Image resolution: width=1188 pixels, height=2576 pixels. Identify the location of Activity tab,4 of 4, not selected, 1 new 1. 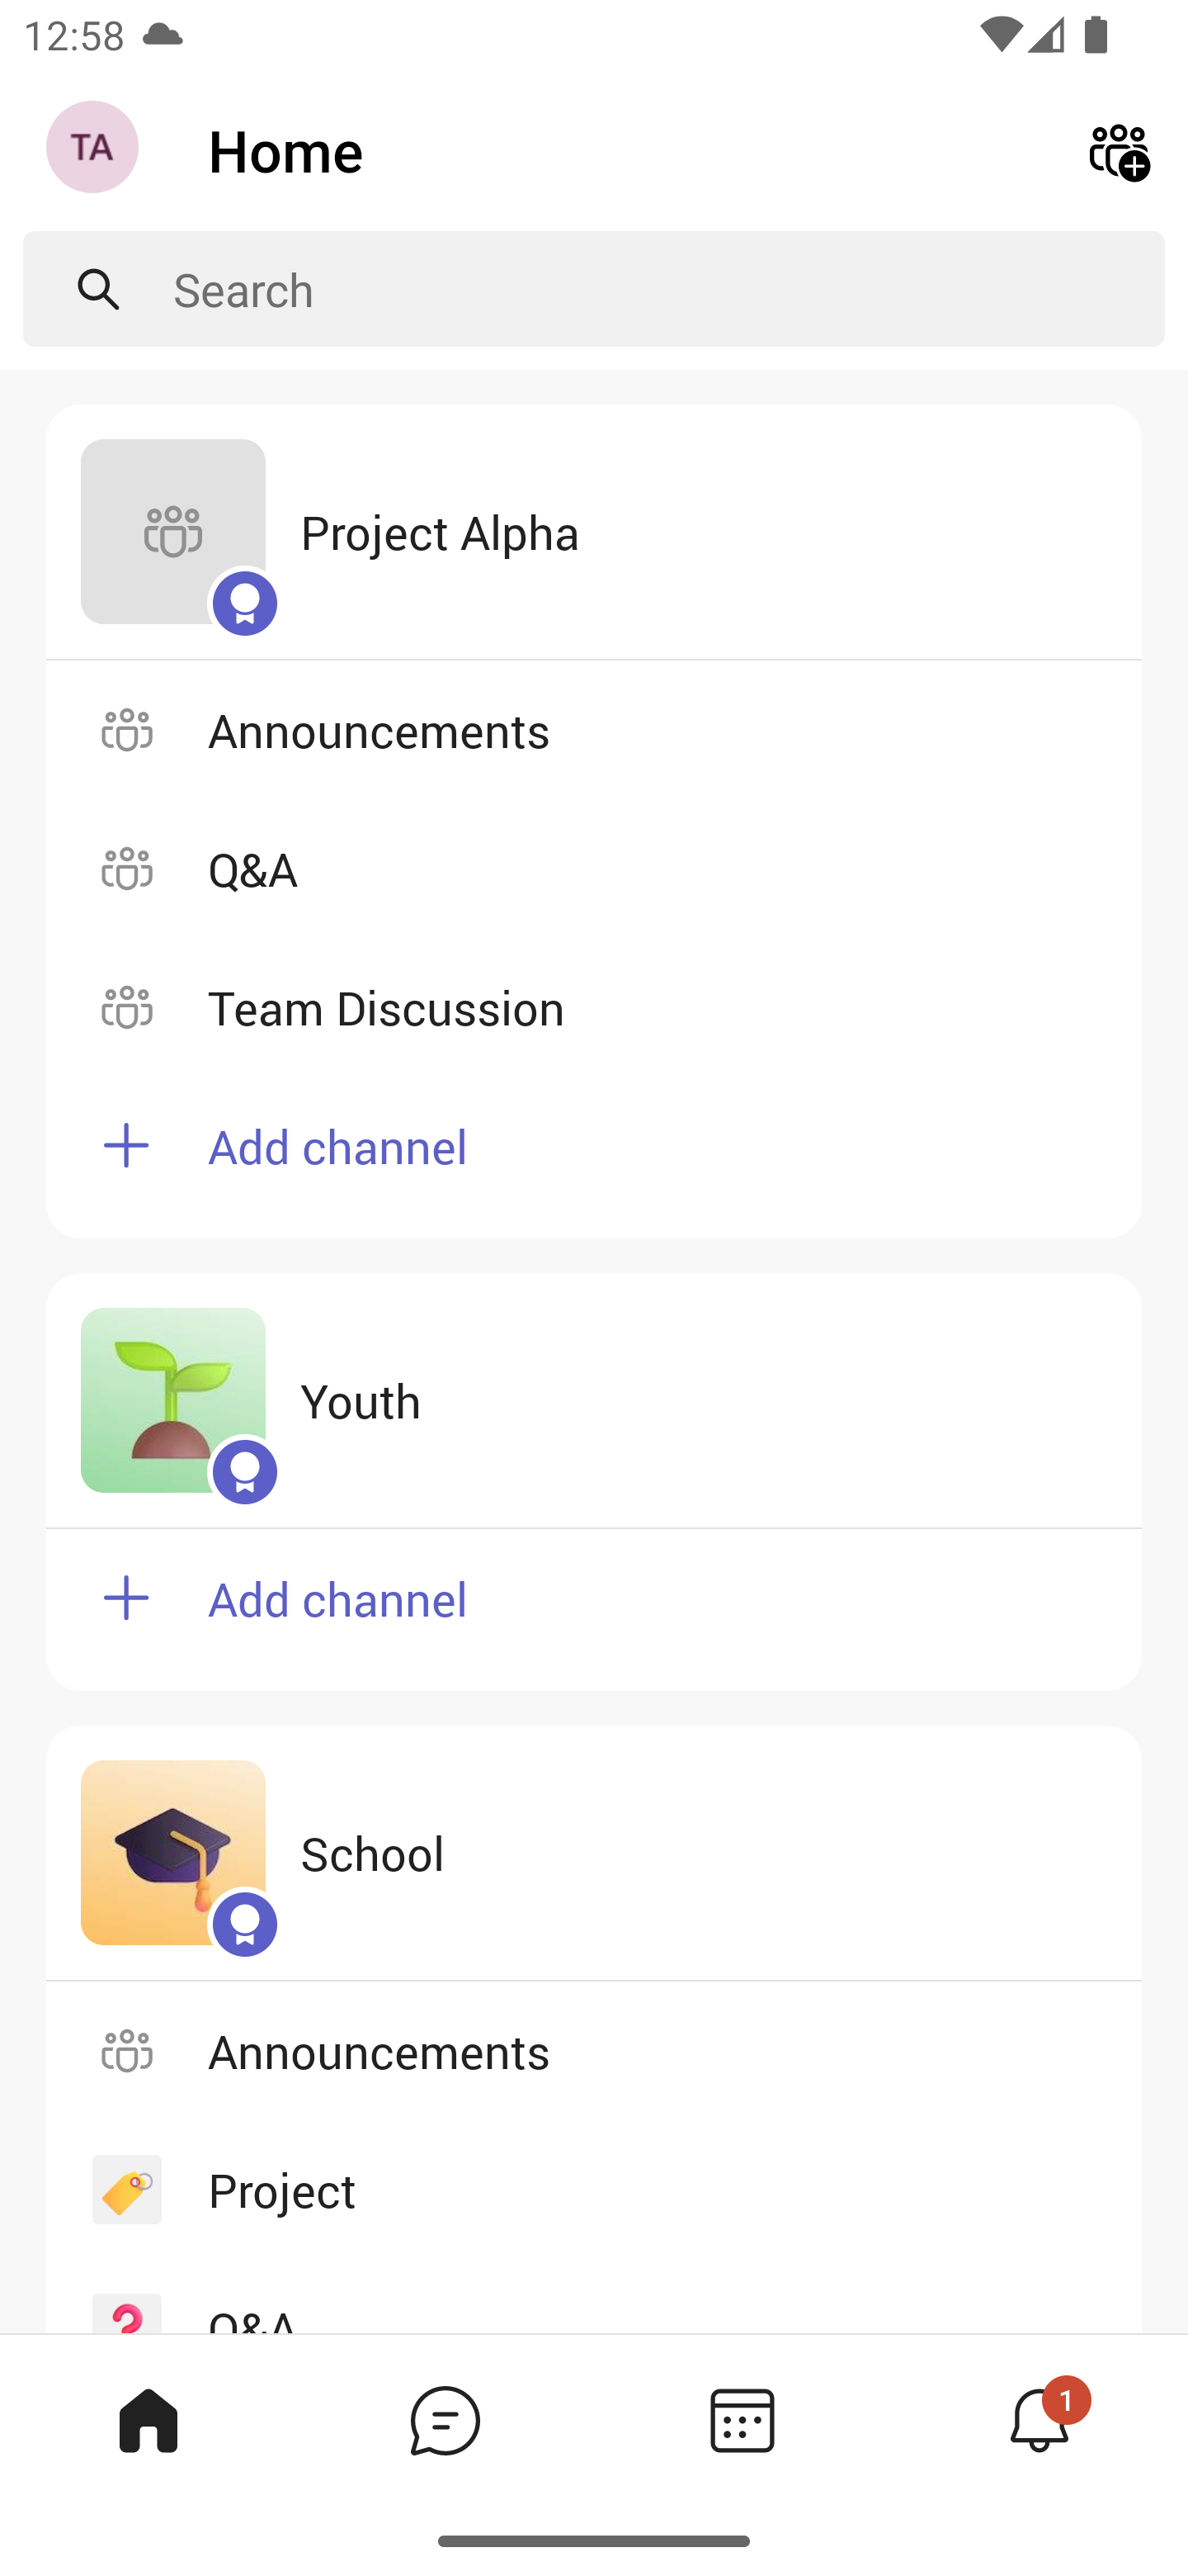
(1039, 2419).